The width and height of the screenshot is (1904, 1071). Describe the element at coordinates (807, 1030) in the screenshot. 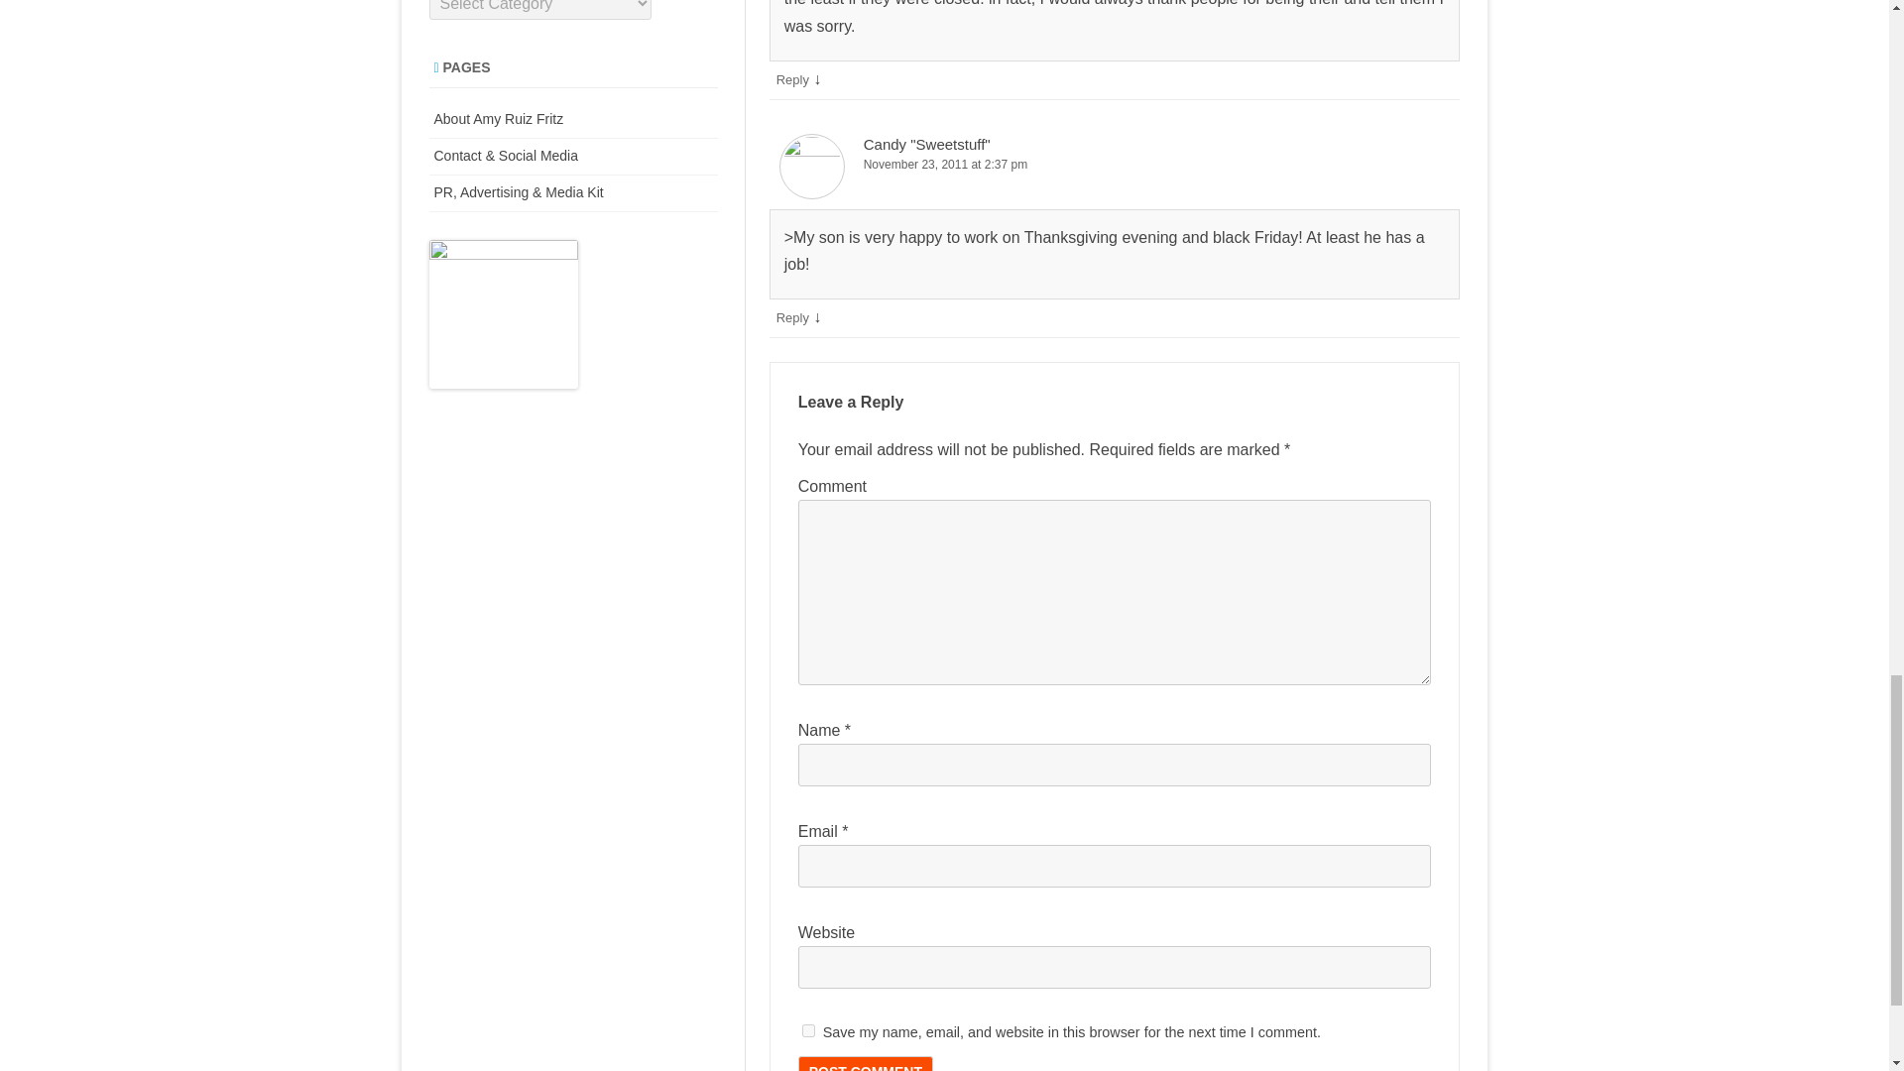

I see `yes` at that location.